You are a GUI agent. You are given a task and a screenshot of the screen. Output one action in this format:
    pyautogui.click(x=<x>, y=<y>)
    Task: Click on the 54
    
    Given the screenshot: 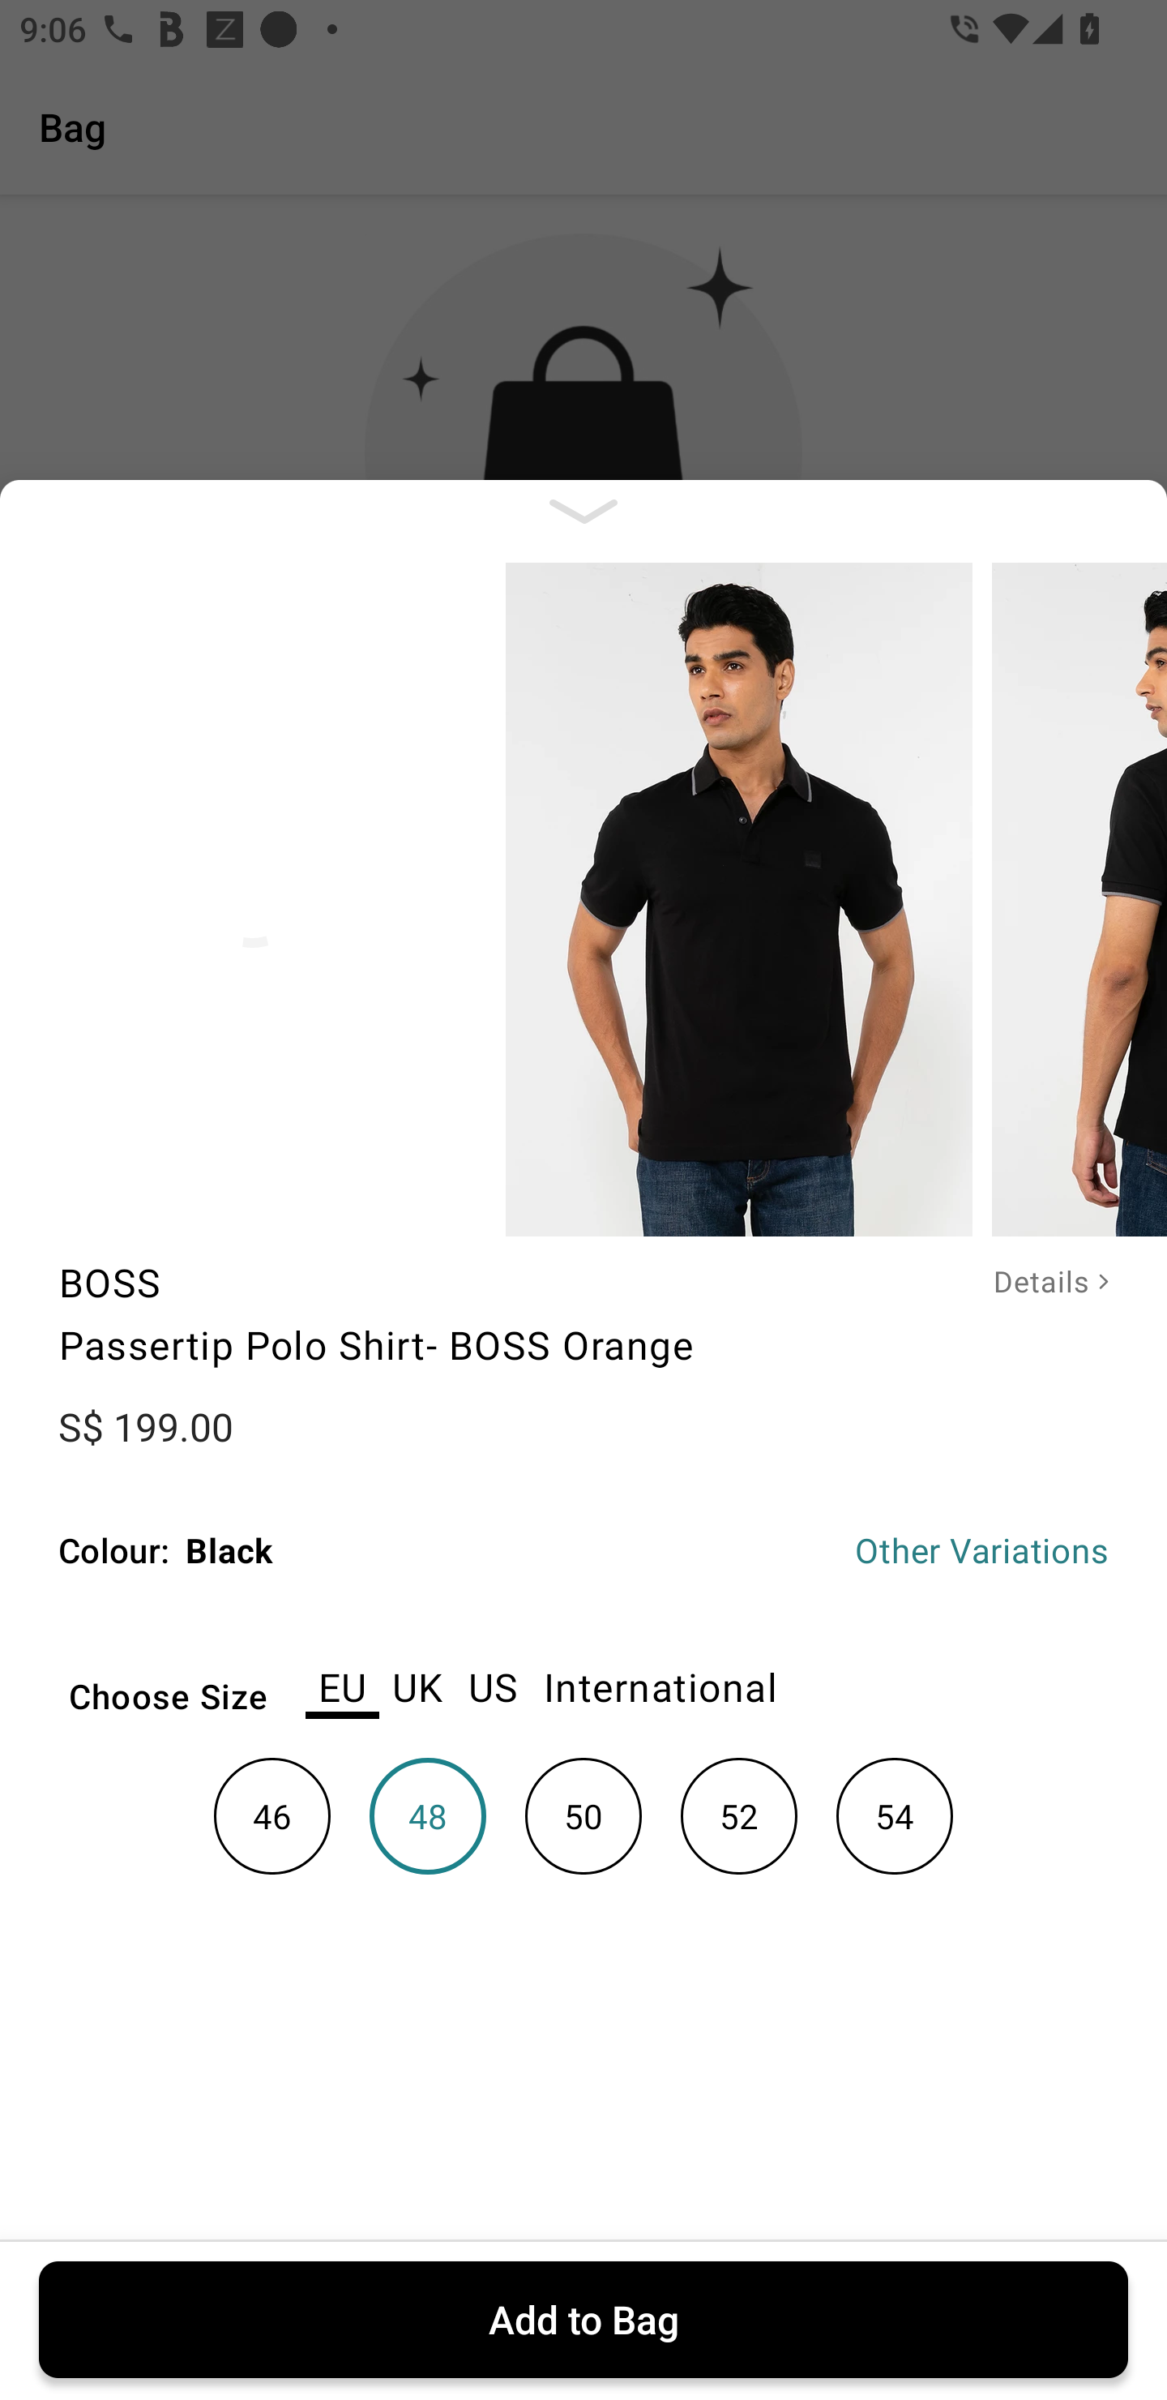 What is the action you would take?
    pyautogui.click(x=894, y=1815)
    